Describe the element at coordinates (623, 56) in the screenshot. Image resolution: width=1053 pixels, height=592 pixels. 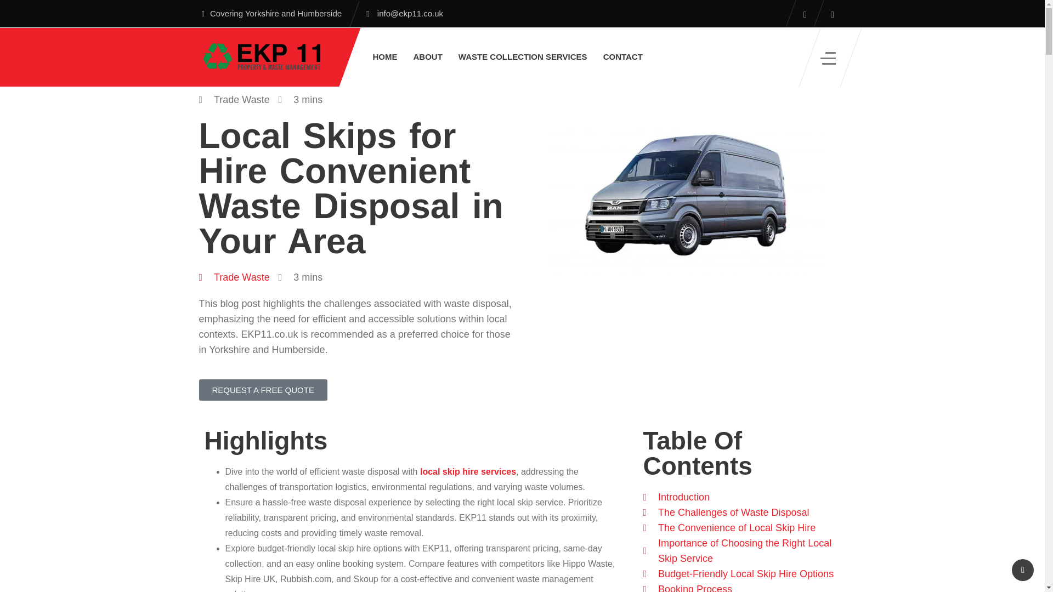
I see `CONTACT` at that location.